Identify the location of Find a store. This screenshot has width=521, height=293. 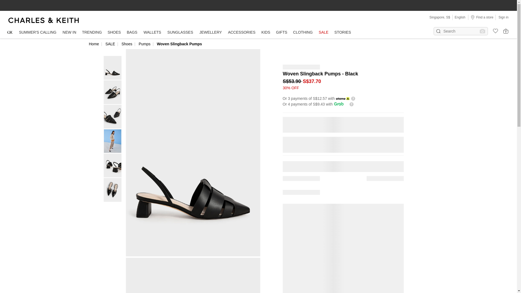
(482, 17).